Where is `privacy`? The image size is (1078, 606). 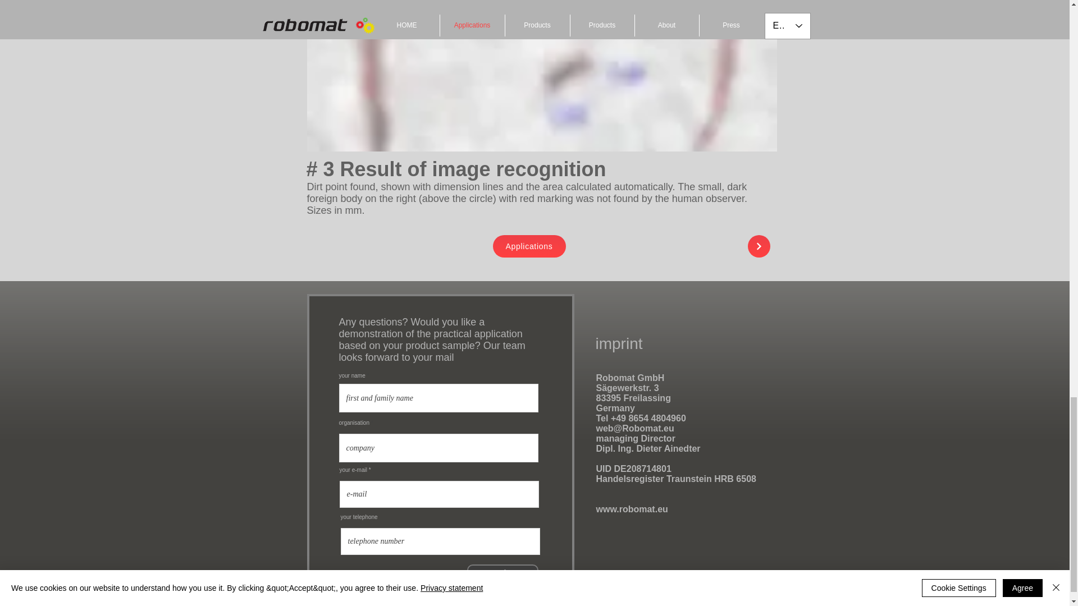
privacy is located at coordinates (648, 582).